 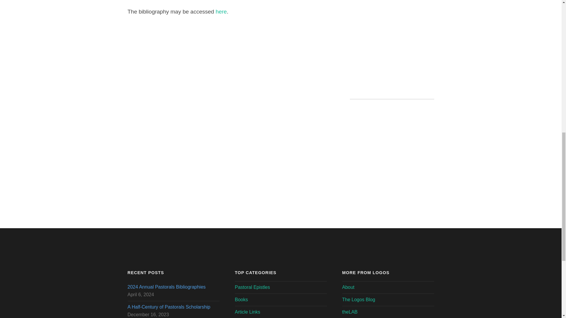 I want to click on Books, so click(x=241, y=299).